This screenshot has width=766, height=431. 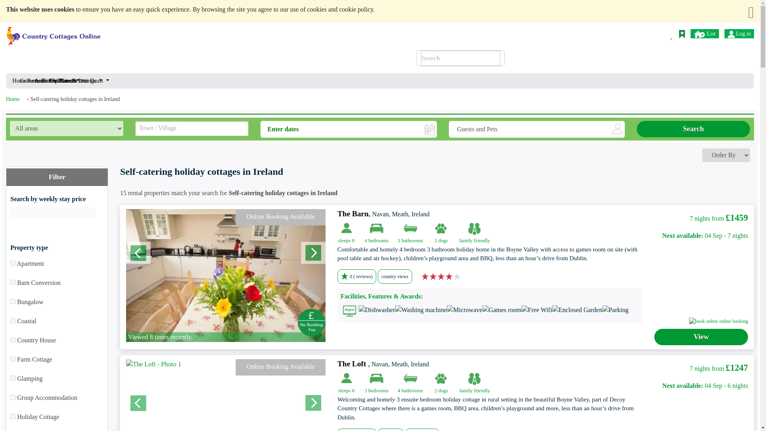 What do you see at coordinates (13, 263) in the screenshot?
I see `1` at bounding box center [13, 263].